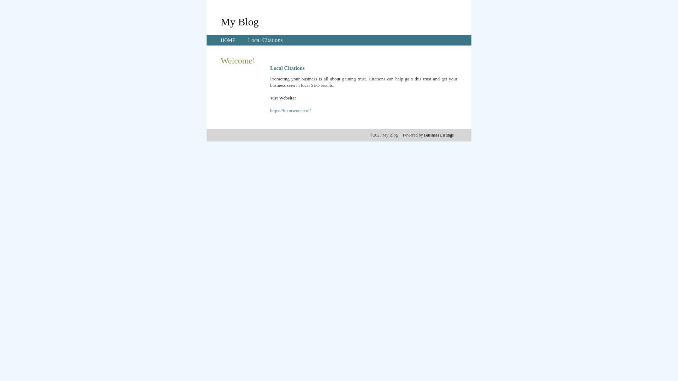 The image size is (678, 381). What do you see at coordinates (228, 40) in the screenshot?
I see `HOME` at bounding box center [228, 40].